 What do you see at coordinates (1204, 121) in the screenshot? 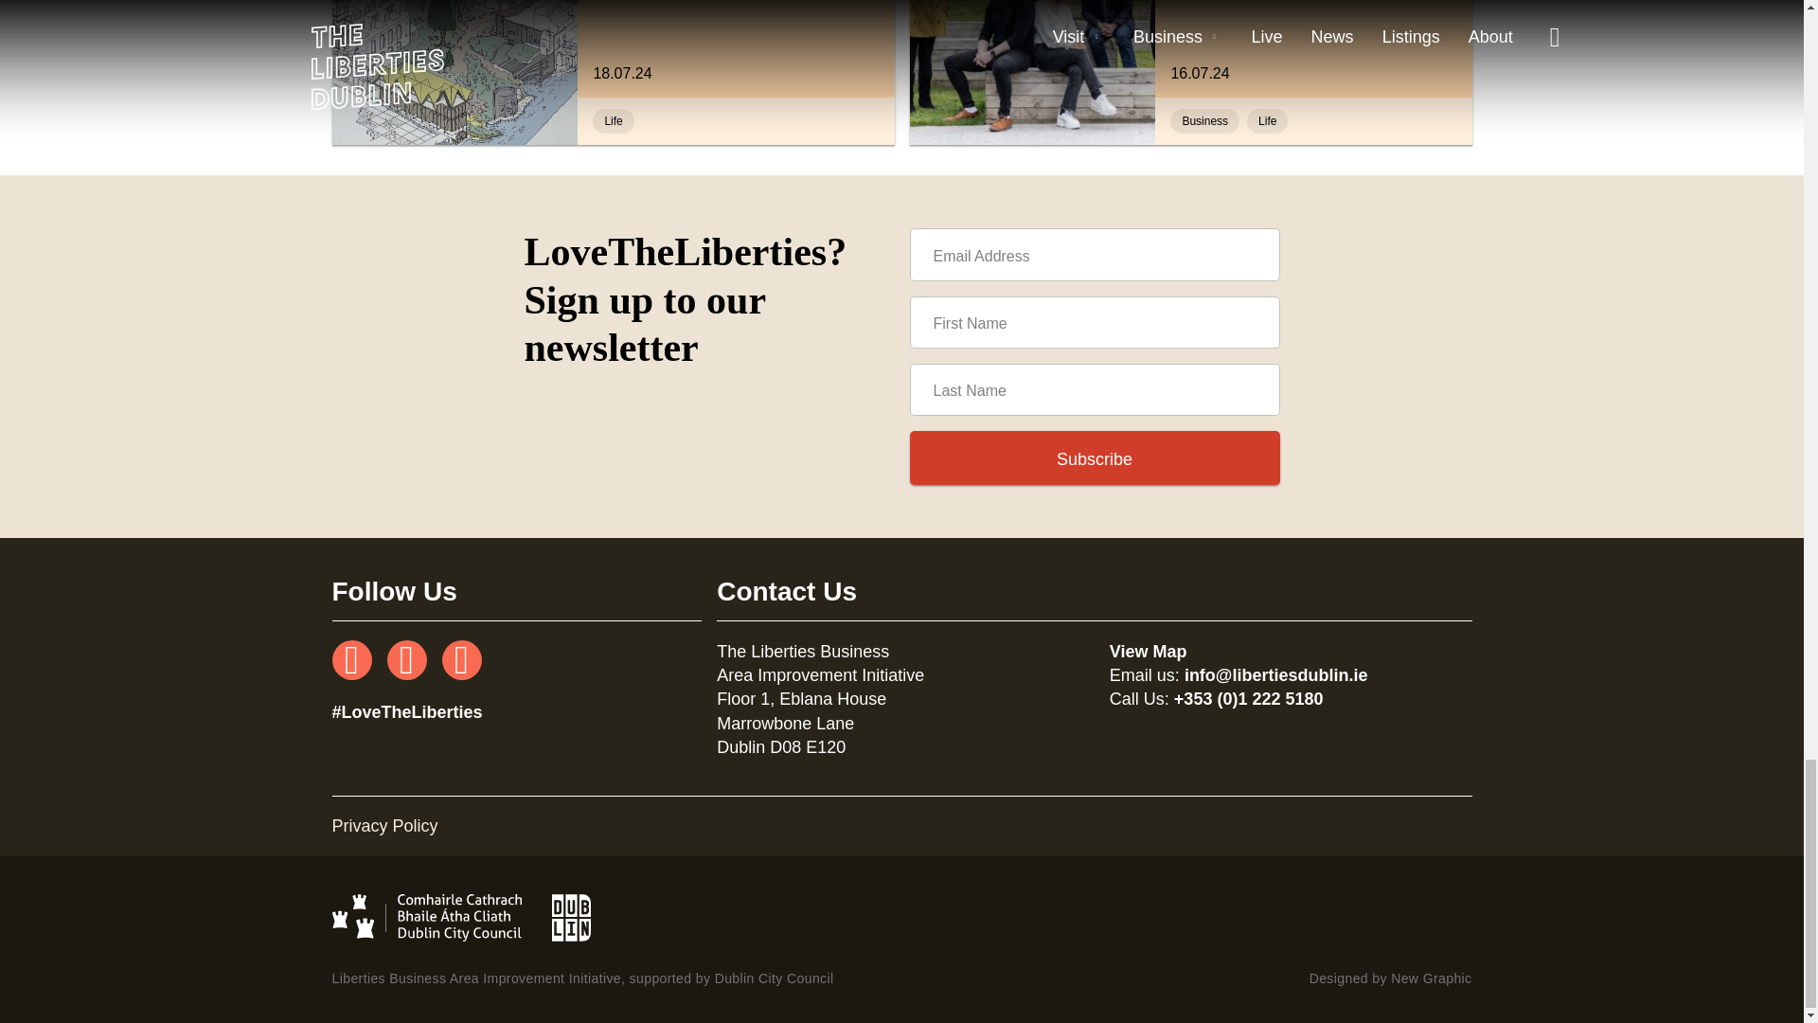
I see `Email Address` at bounding box center [1204, 121].